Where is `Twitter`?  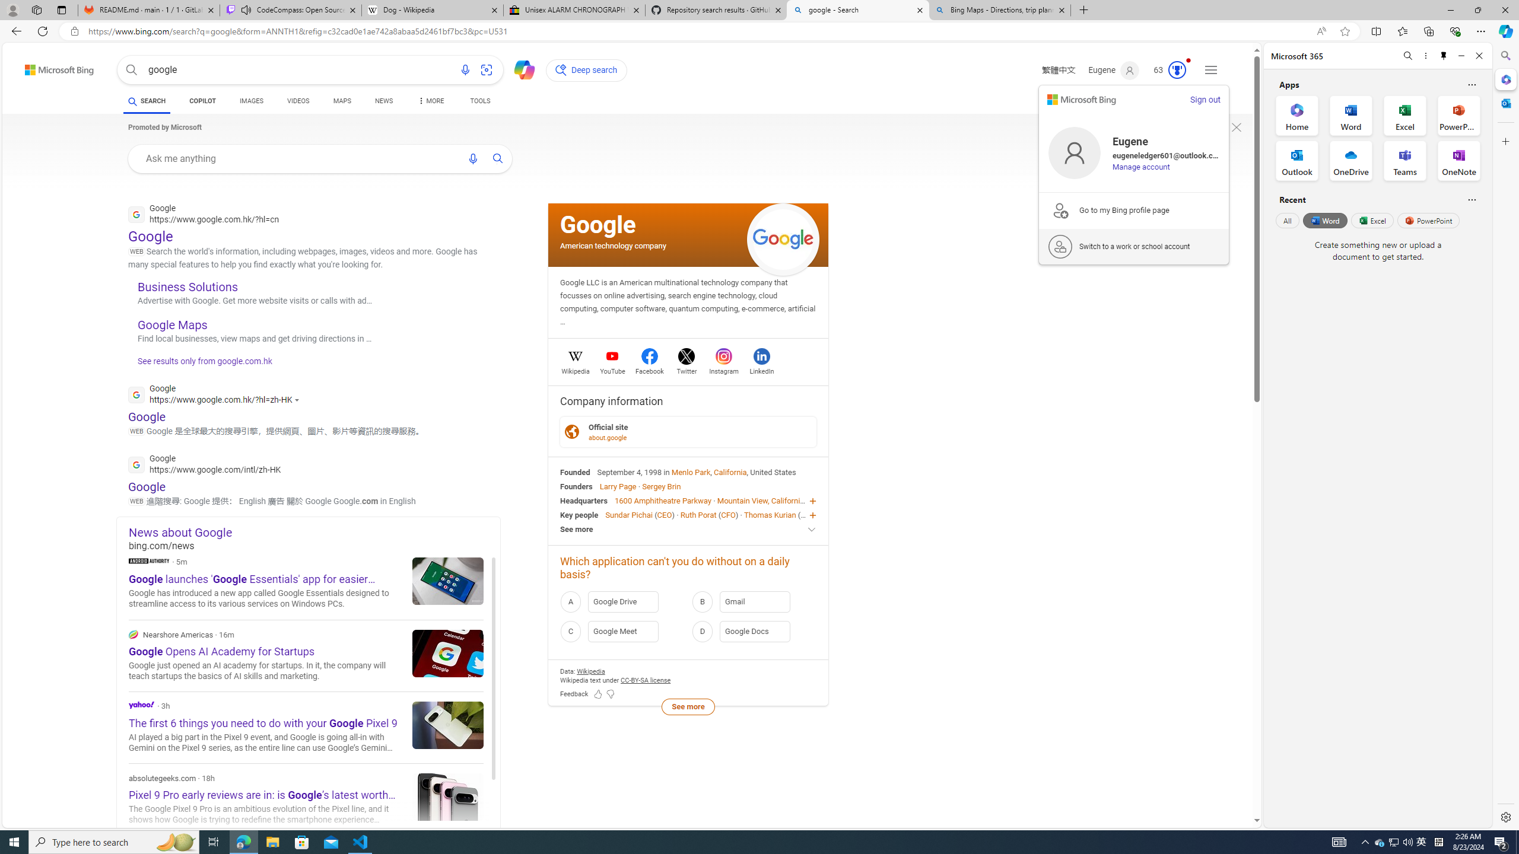
Twitter is located at coordinates (687, 369).